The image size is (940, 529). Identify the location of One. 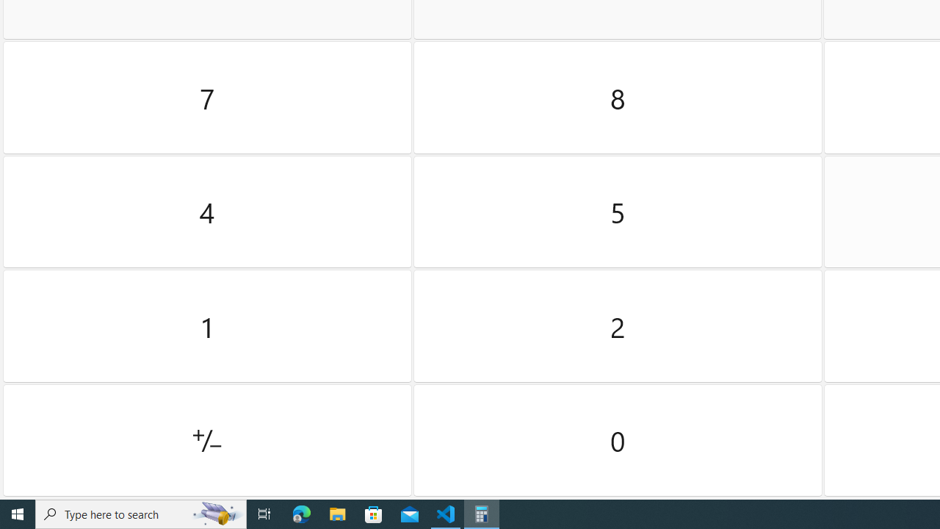
(207, 326).